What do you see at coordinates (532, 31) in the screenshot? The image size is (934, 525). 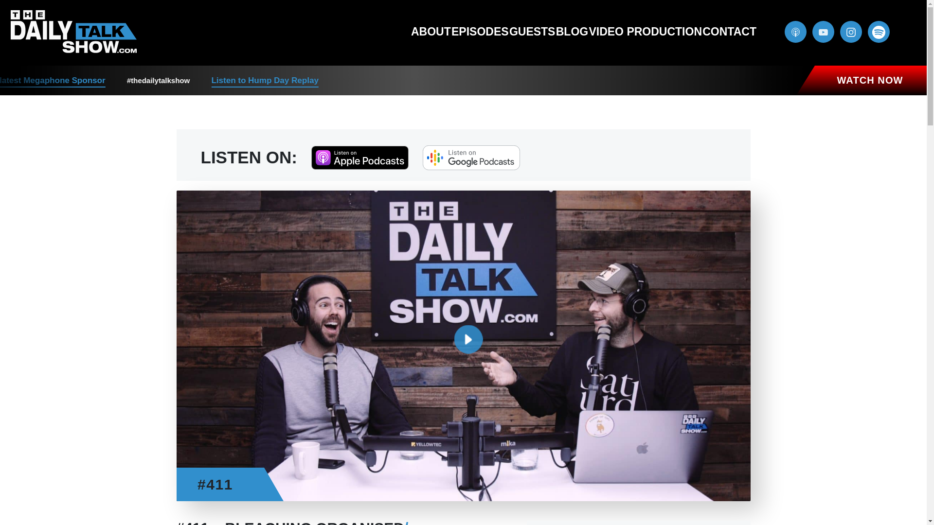 I see `GUESTS` at bounding box center [532, 31].